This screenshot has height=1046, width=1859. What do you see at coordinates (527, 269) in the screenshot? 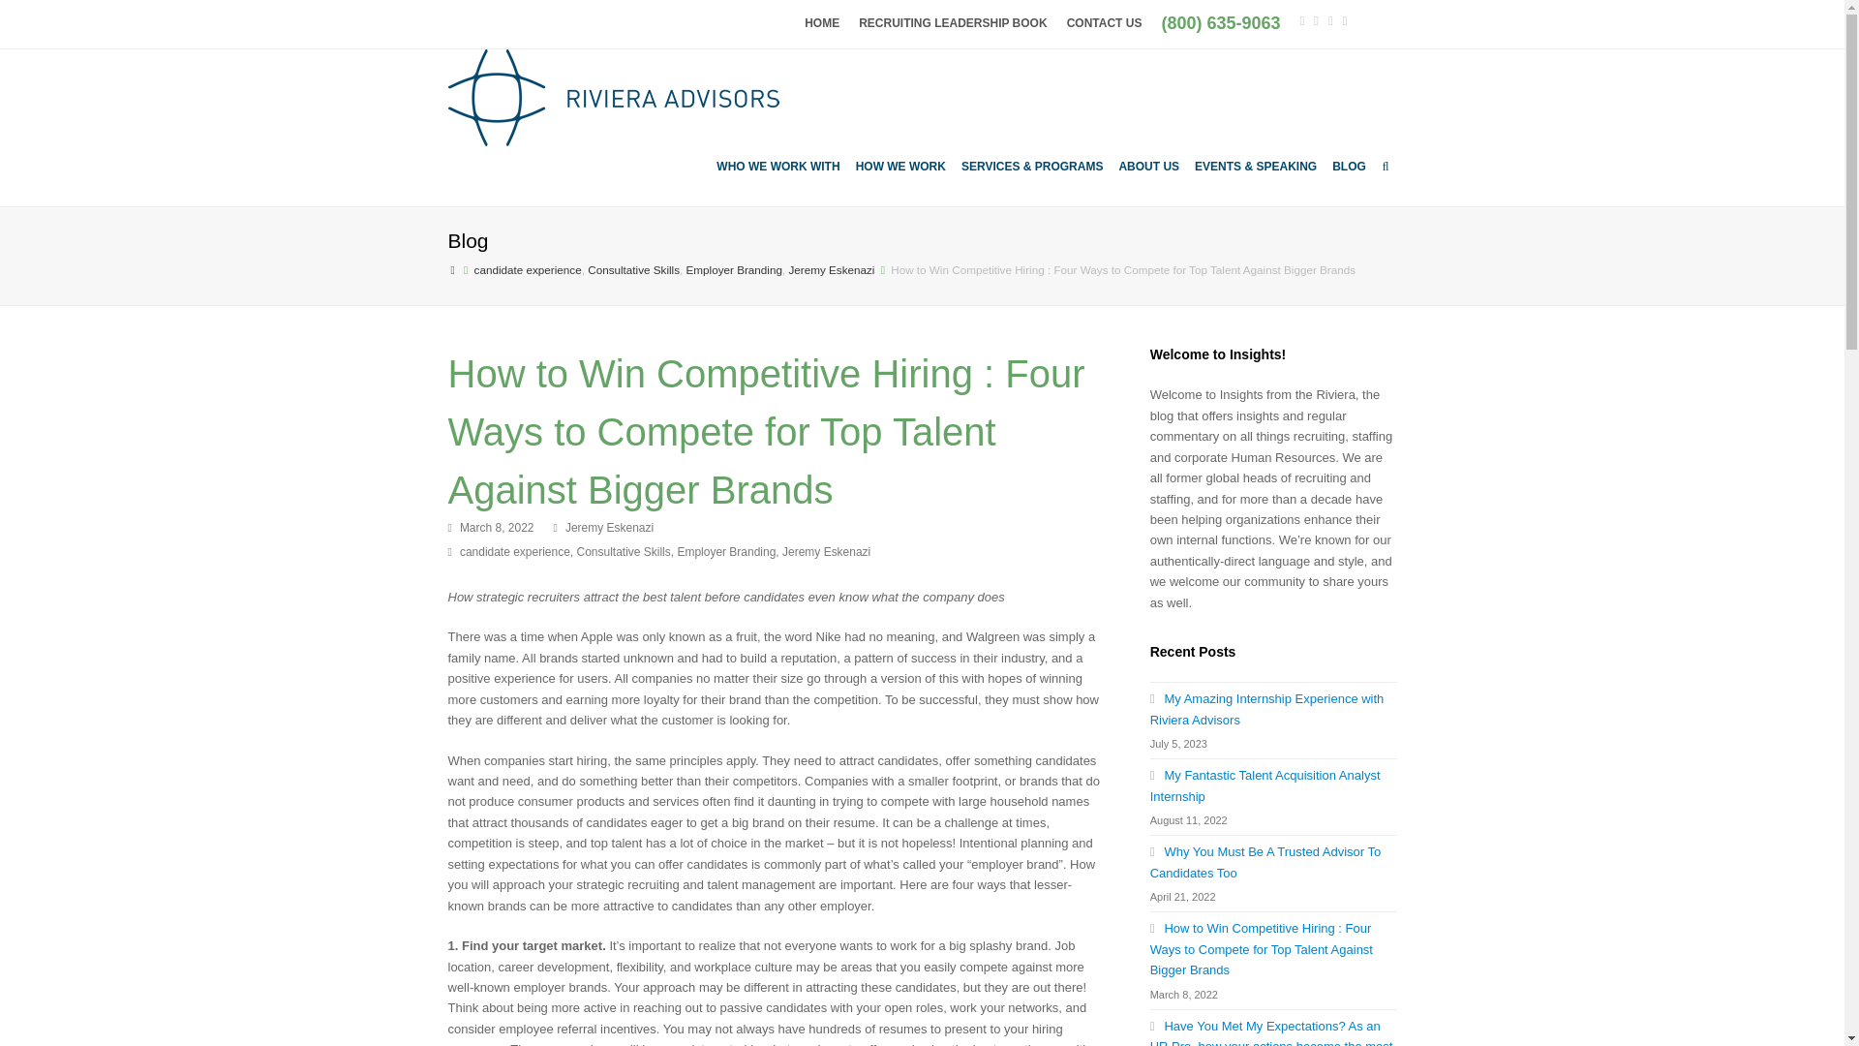
I see `candidate experience` at bounding box center [527, 269].